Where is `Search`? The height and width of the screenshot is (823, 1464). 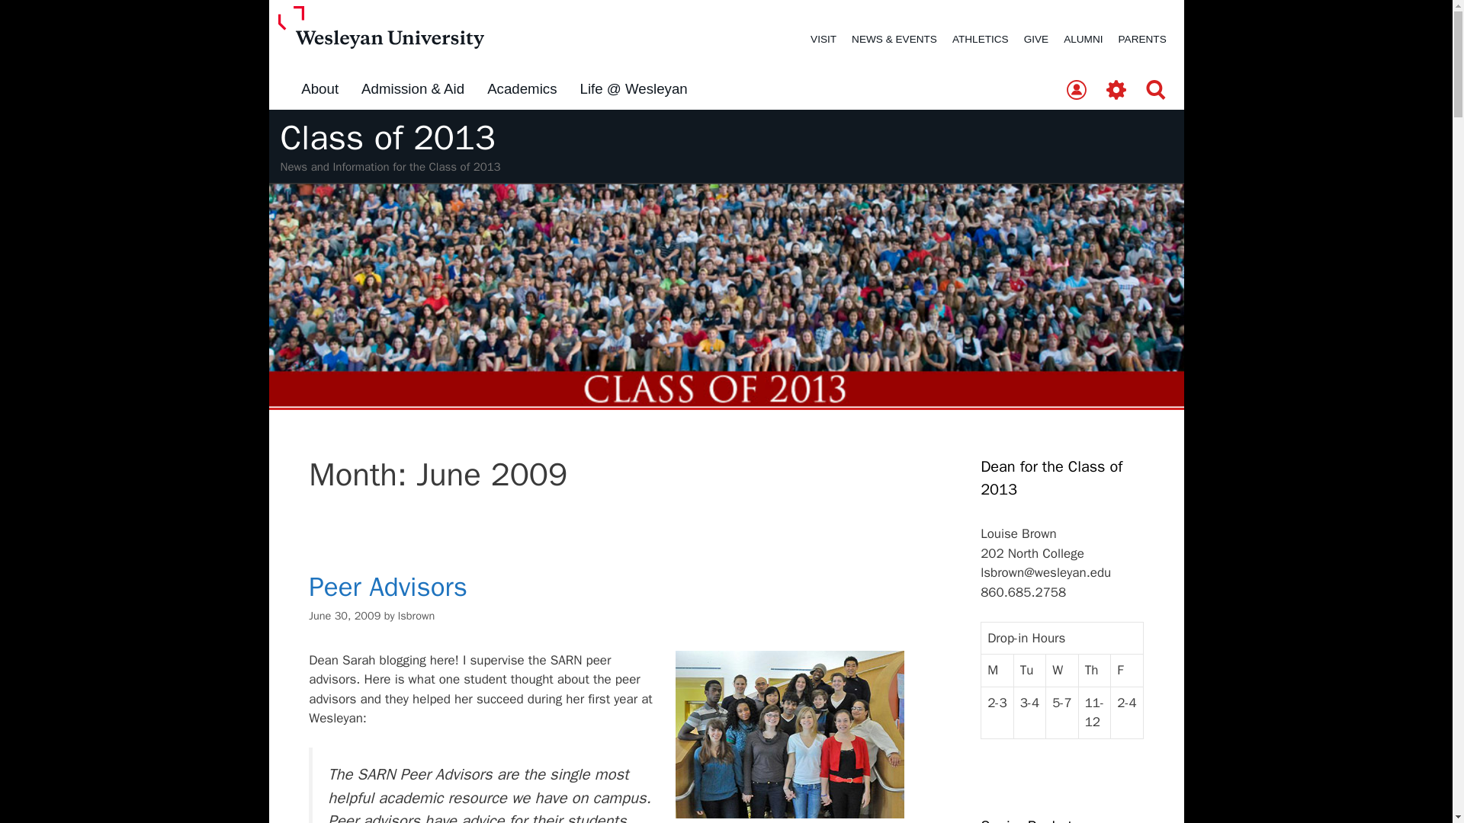
Search is located at coordinates (1156, 91).